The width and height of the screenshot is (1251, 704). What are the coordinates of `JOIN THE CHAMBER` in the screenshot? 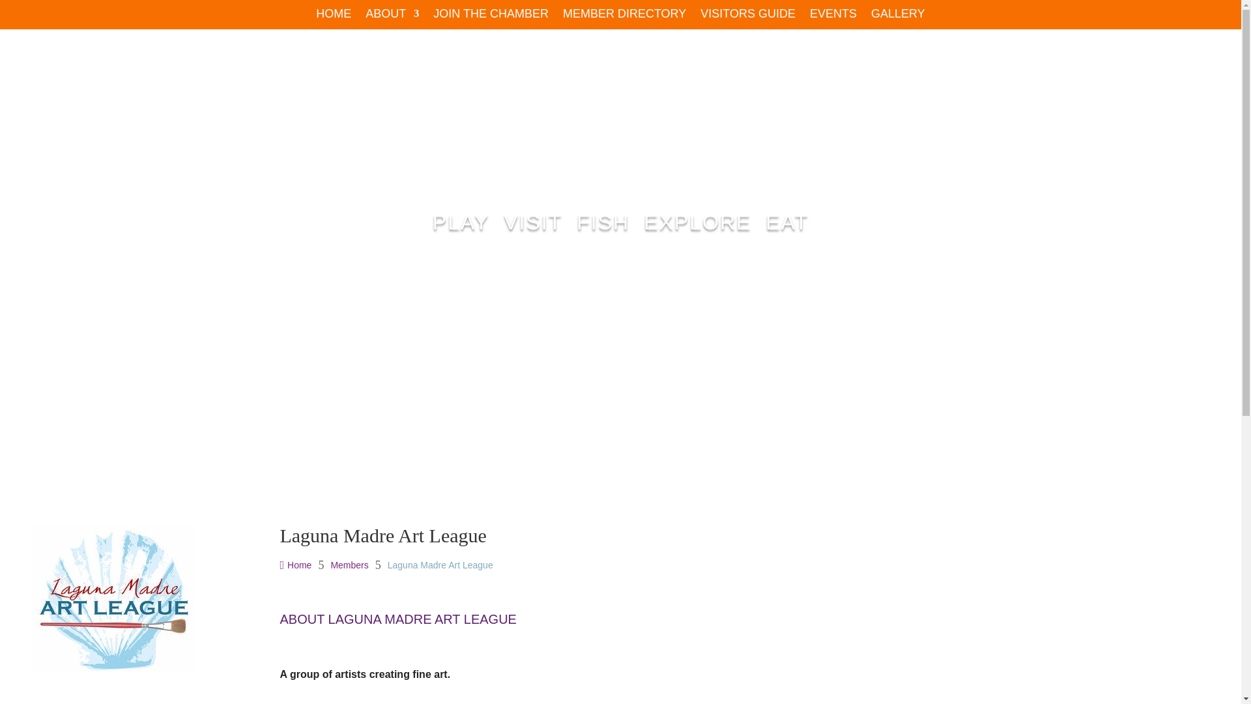 It's located at (491, 16).